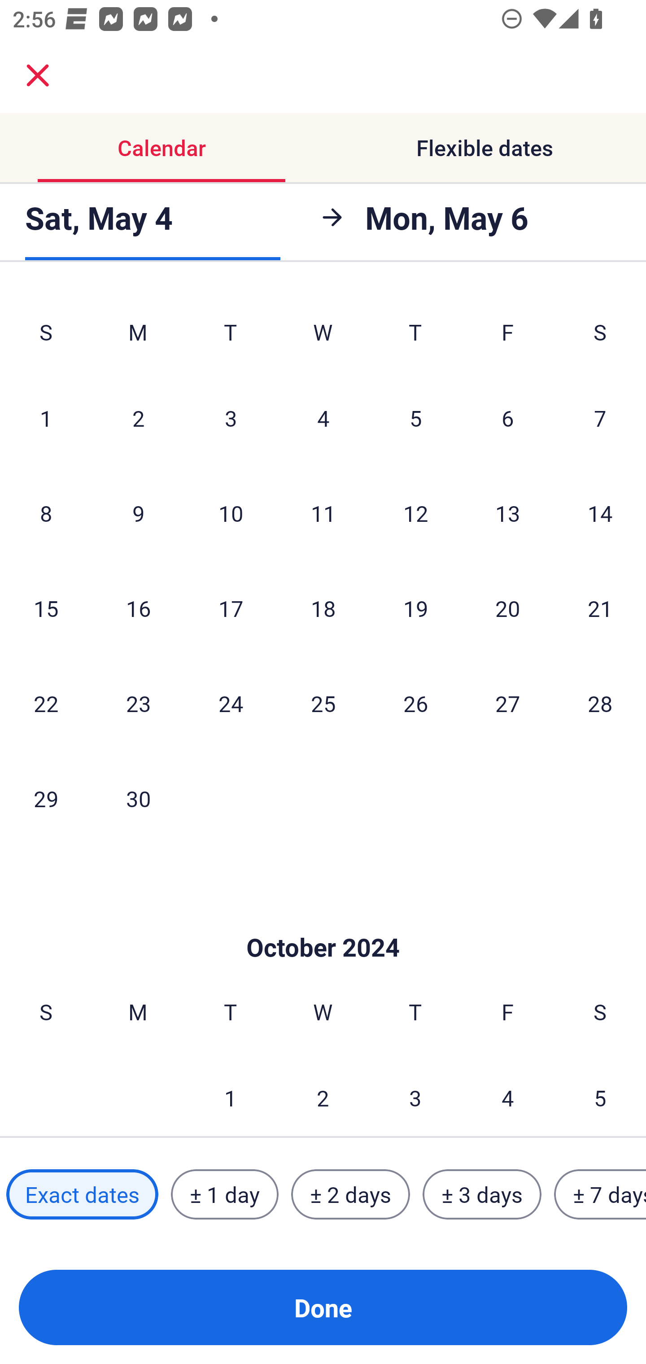 The image size is (646, 1364). Describe the element at coordinates (351, 1194) in the screenshot. I see `± 2 days` at that location.